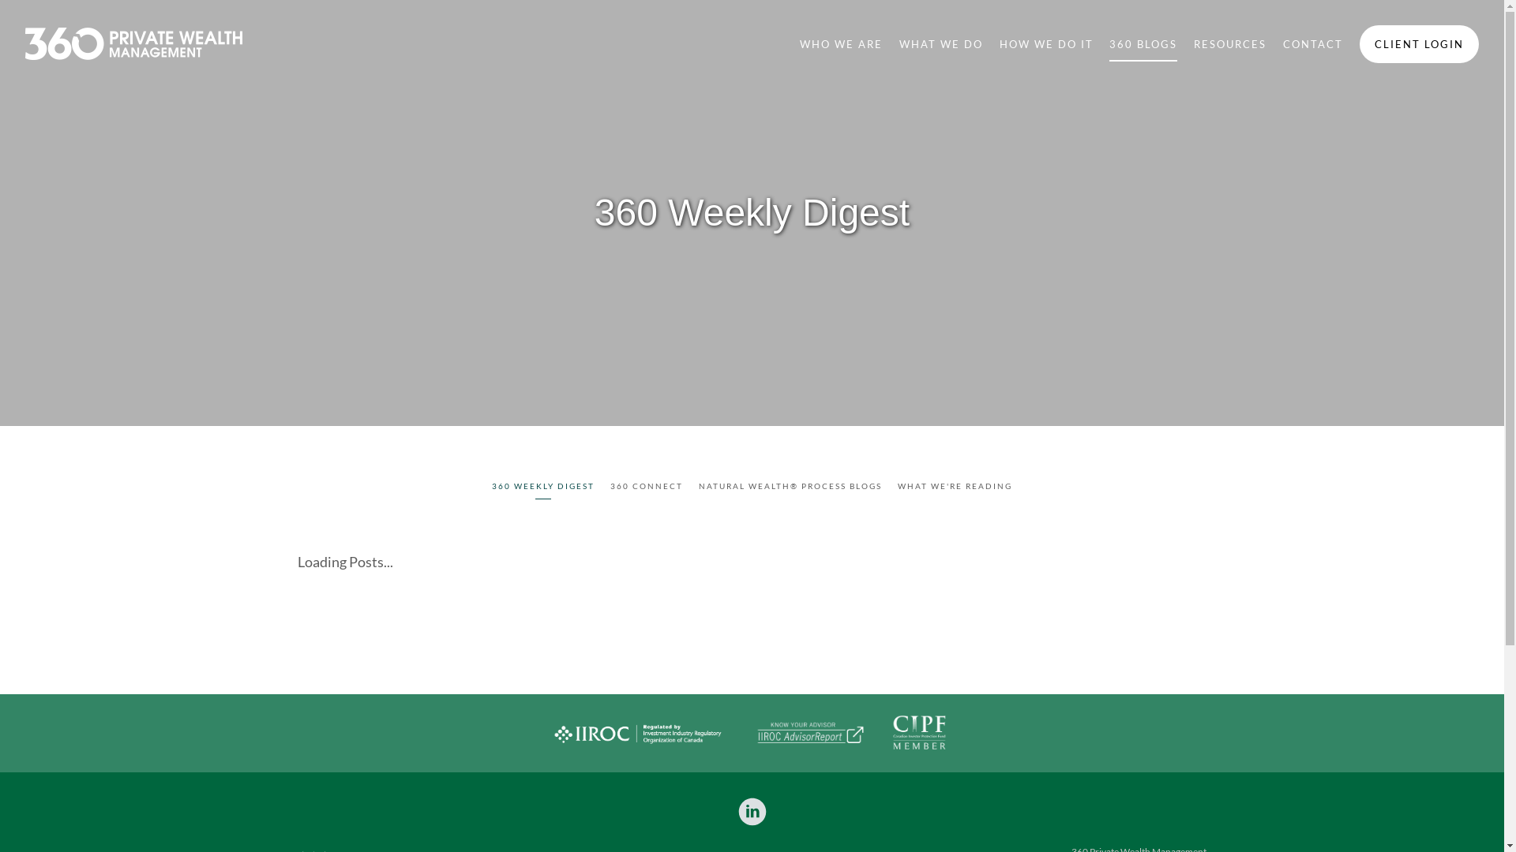  What do you see at coordinates (1420, 44) in the screenshot?
I see `CLIENT LOGIN` at bounding box center [1420, 44].